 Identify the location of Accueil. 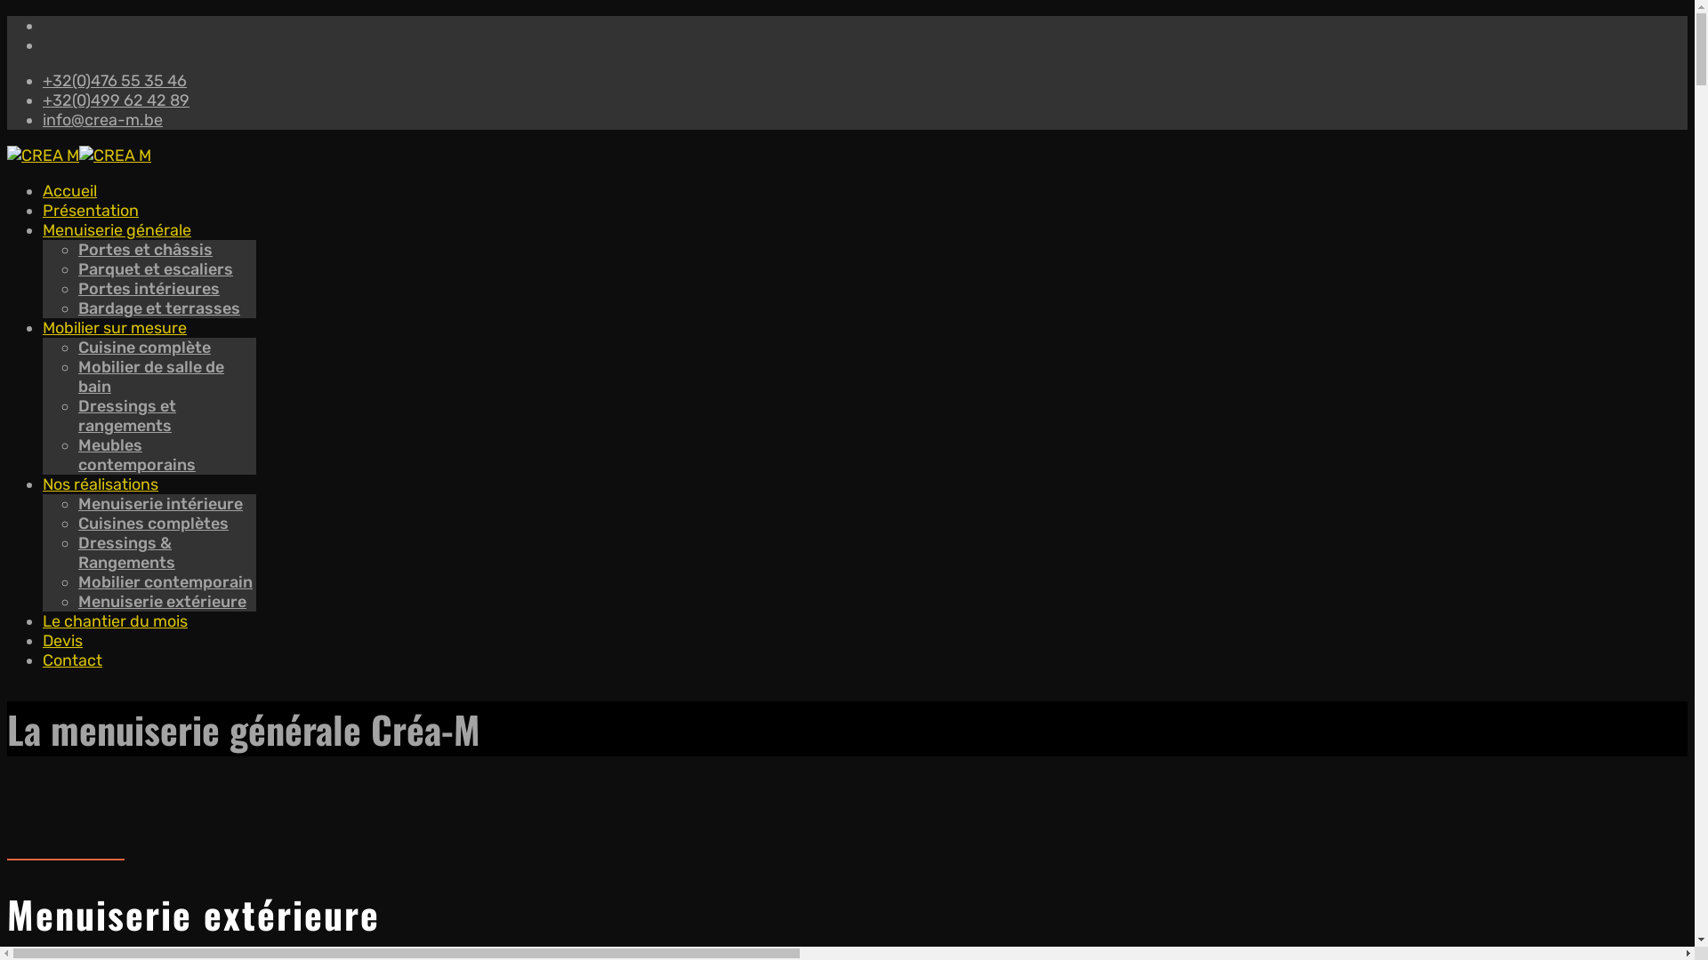
(69, 191).